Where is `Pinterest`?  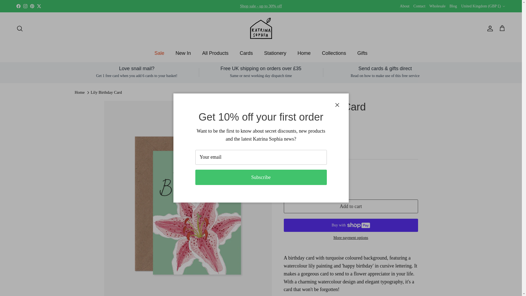 Pinterest is located at coordinates (32, 6).